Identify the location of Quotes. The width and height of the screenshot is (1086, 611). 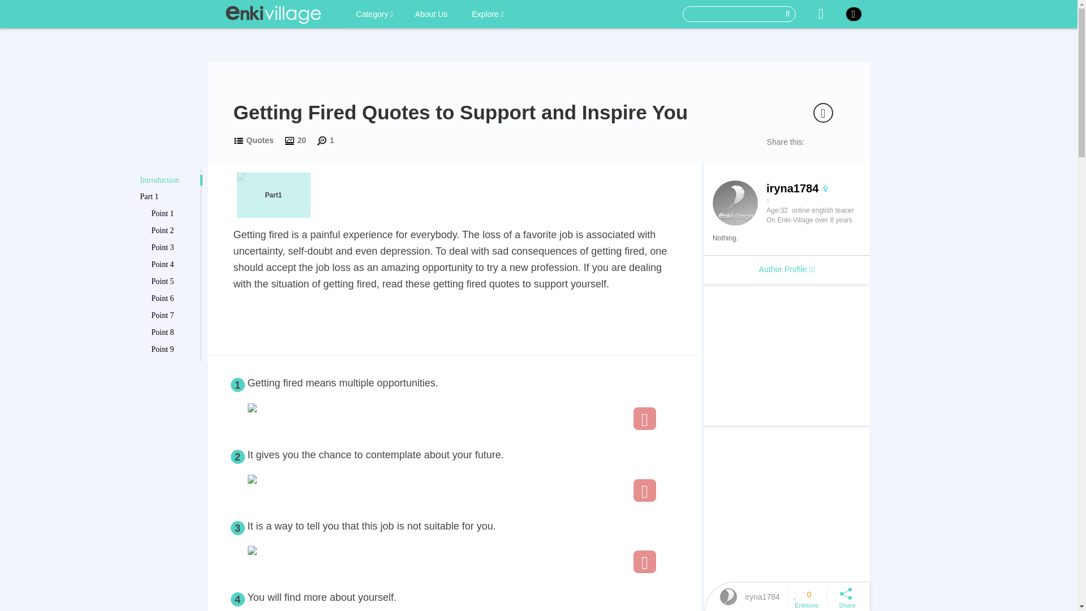
(260, 140).